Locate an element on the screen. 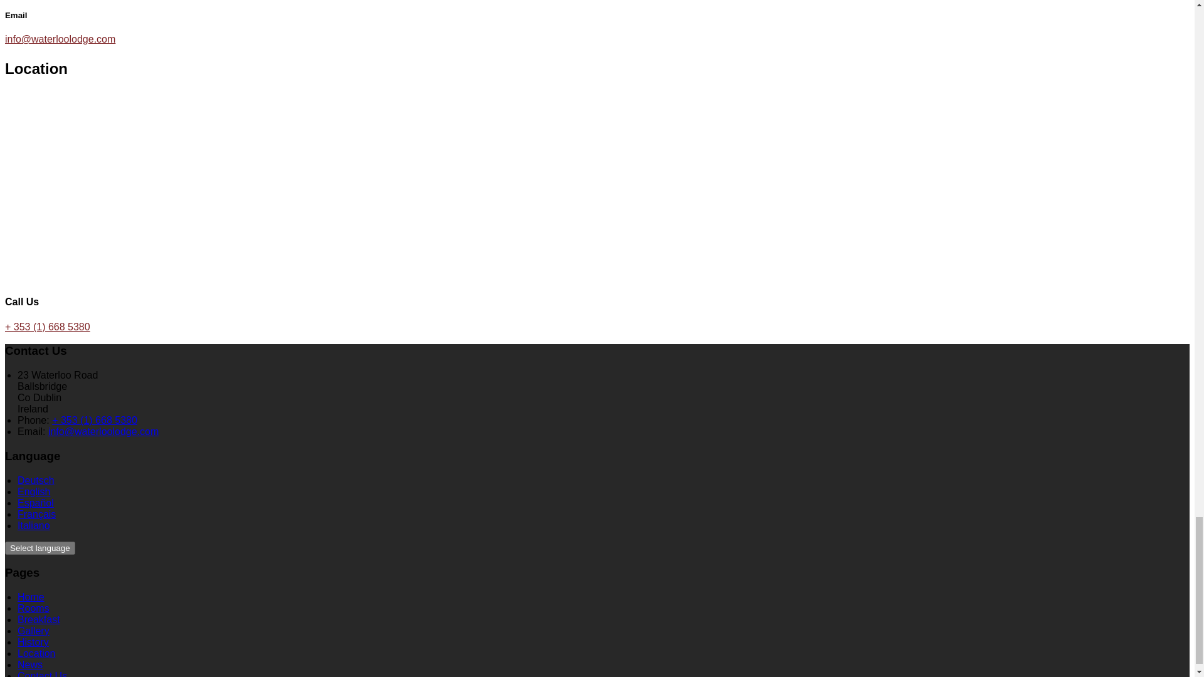 The width and height of the screenshot is (1204, 677). Home is located at coordinates (31, 597).